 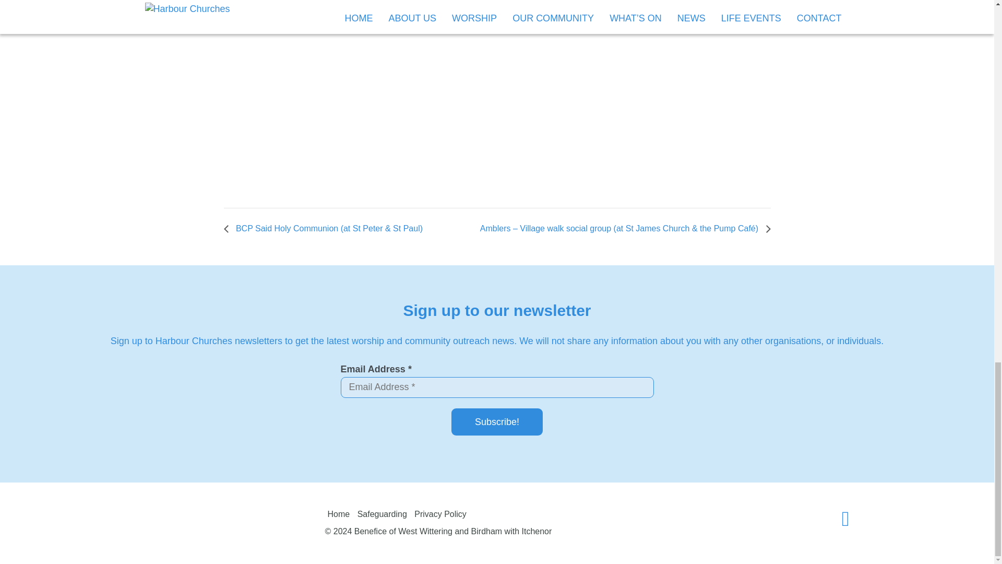 What do you see at coordinates (497, 421) in the screenshot?
I see `Subscribe!` at bounding box center [497, 421].